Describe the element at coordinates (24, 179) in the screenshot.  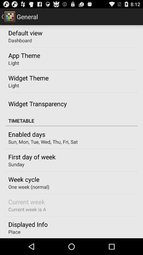
I see `choose app above one week (normal)` at that location.